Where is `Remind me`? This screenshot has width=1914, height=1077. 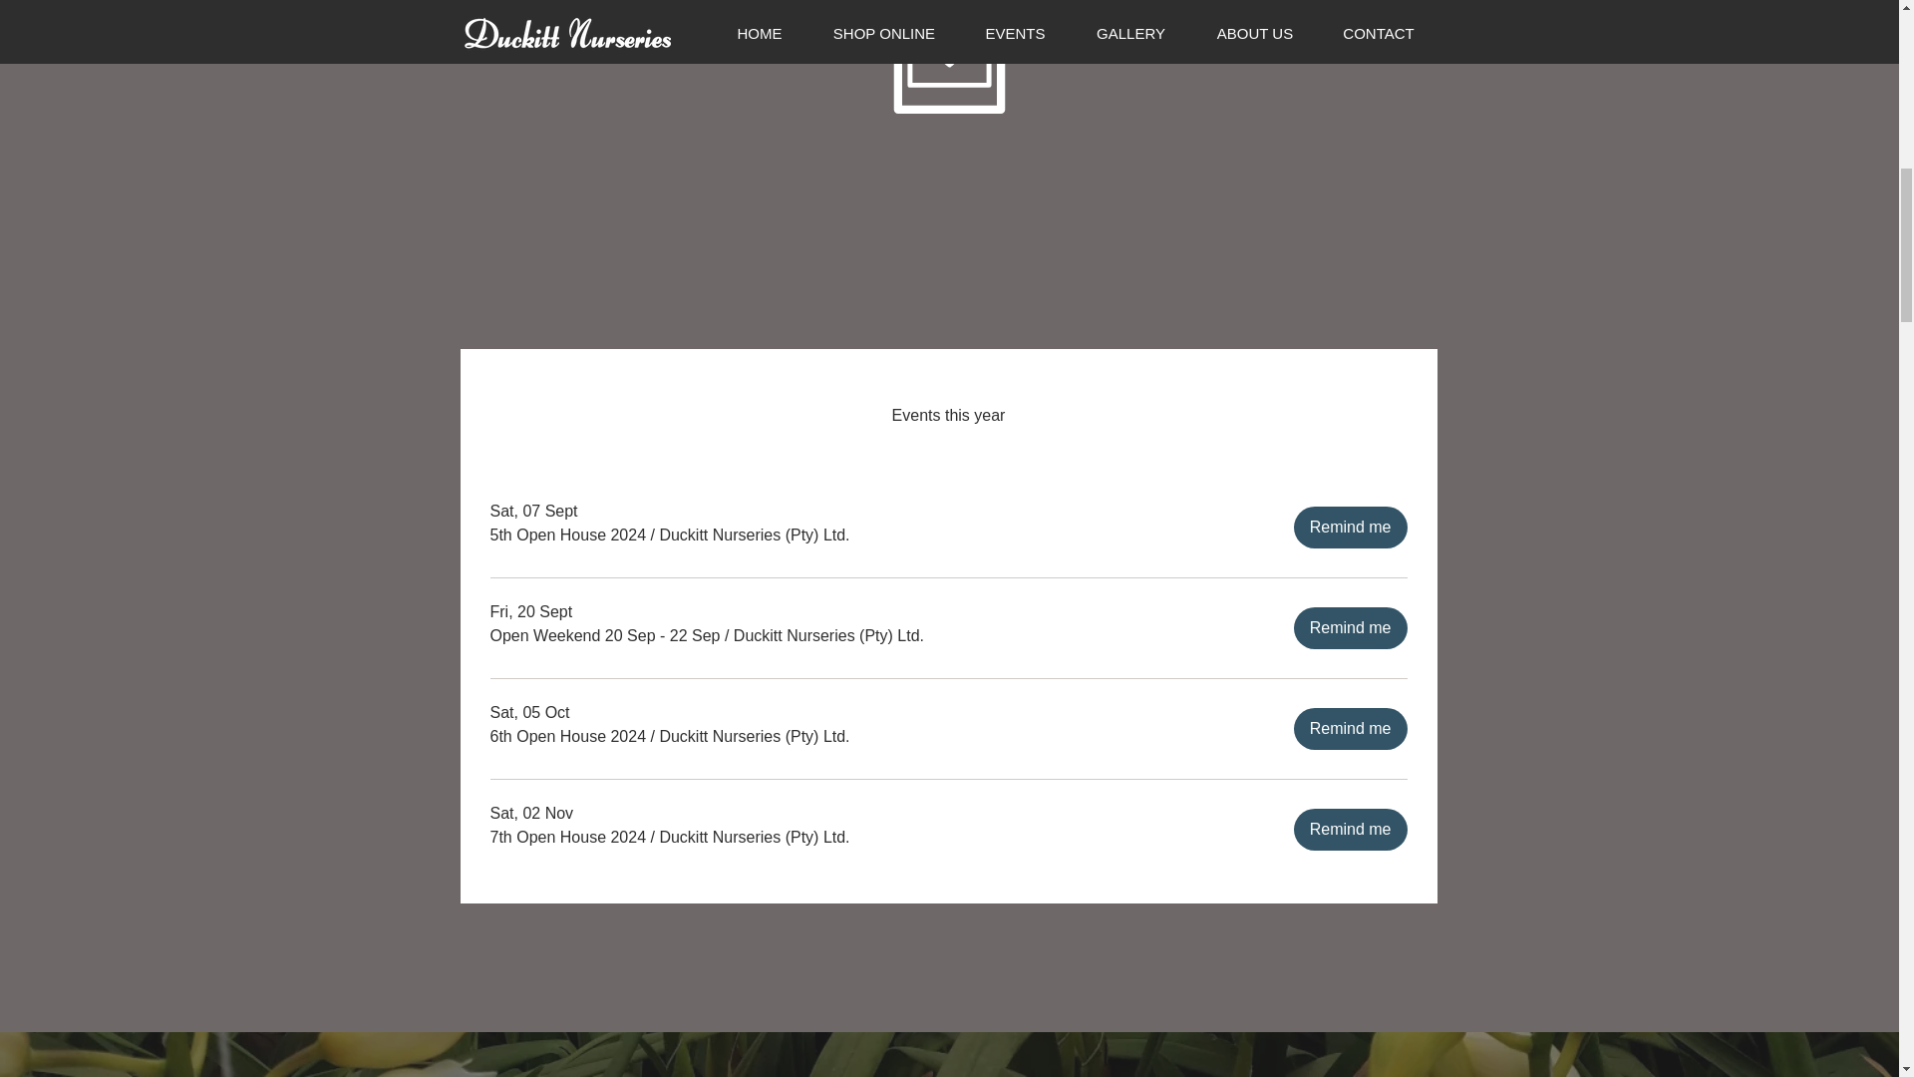
Remind me is located at coordinates (1350, 728).